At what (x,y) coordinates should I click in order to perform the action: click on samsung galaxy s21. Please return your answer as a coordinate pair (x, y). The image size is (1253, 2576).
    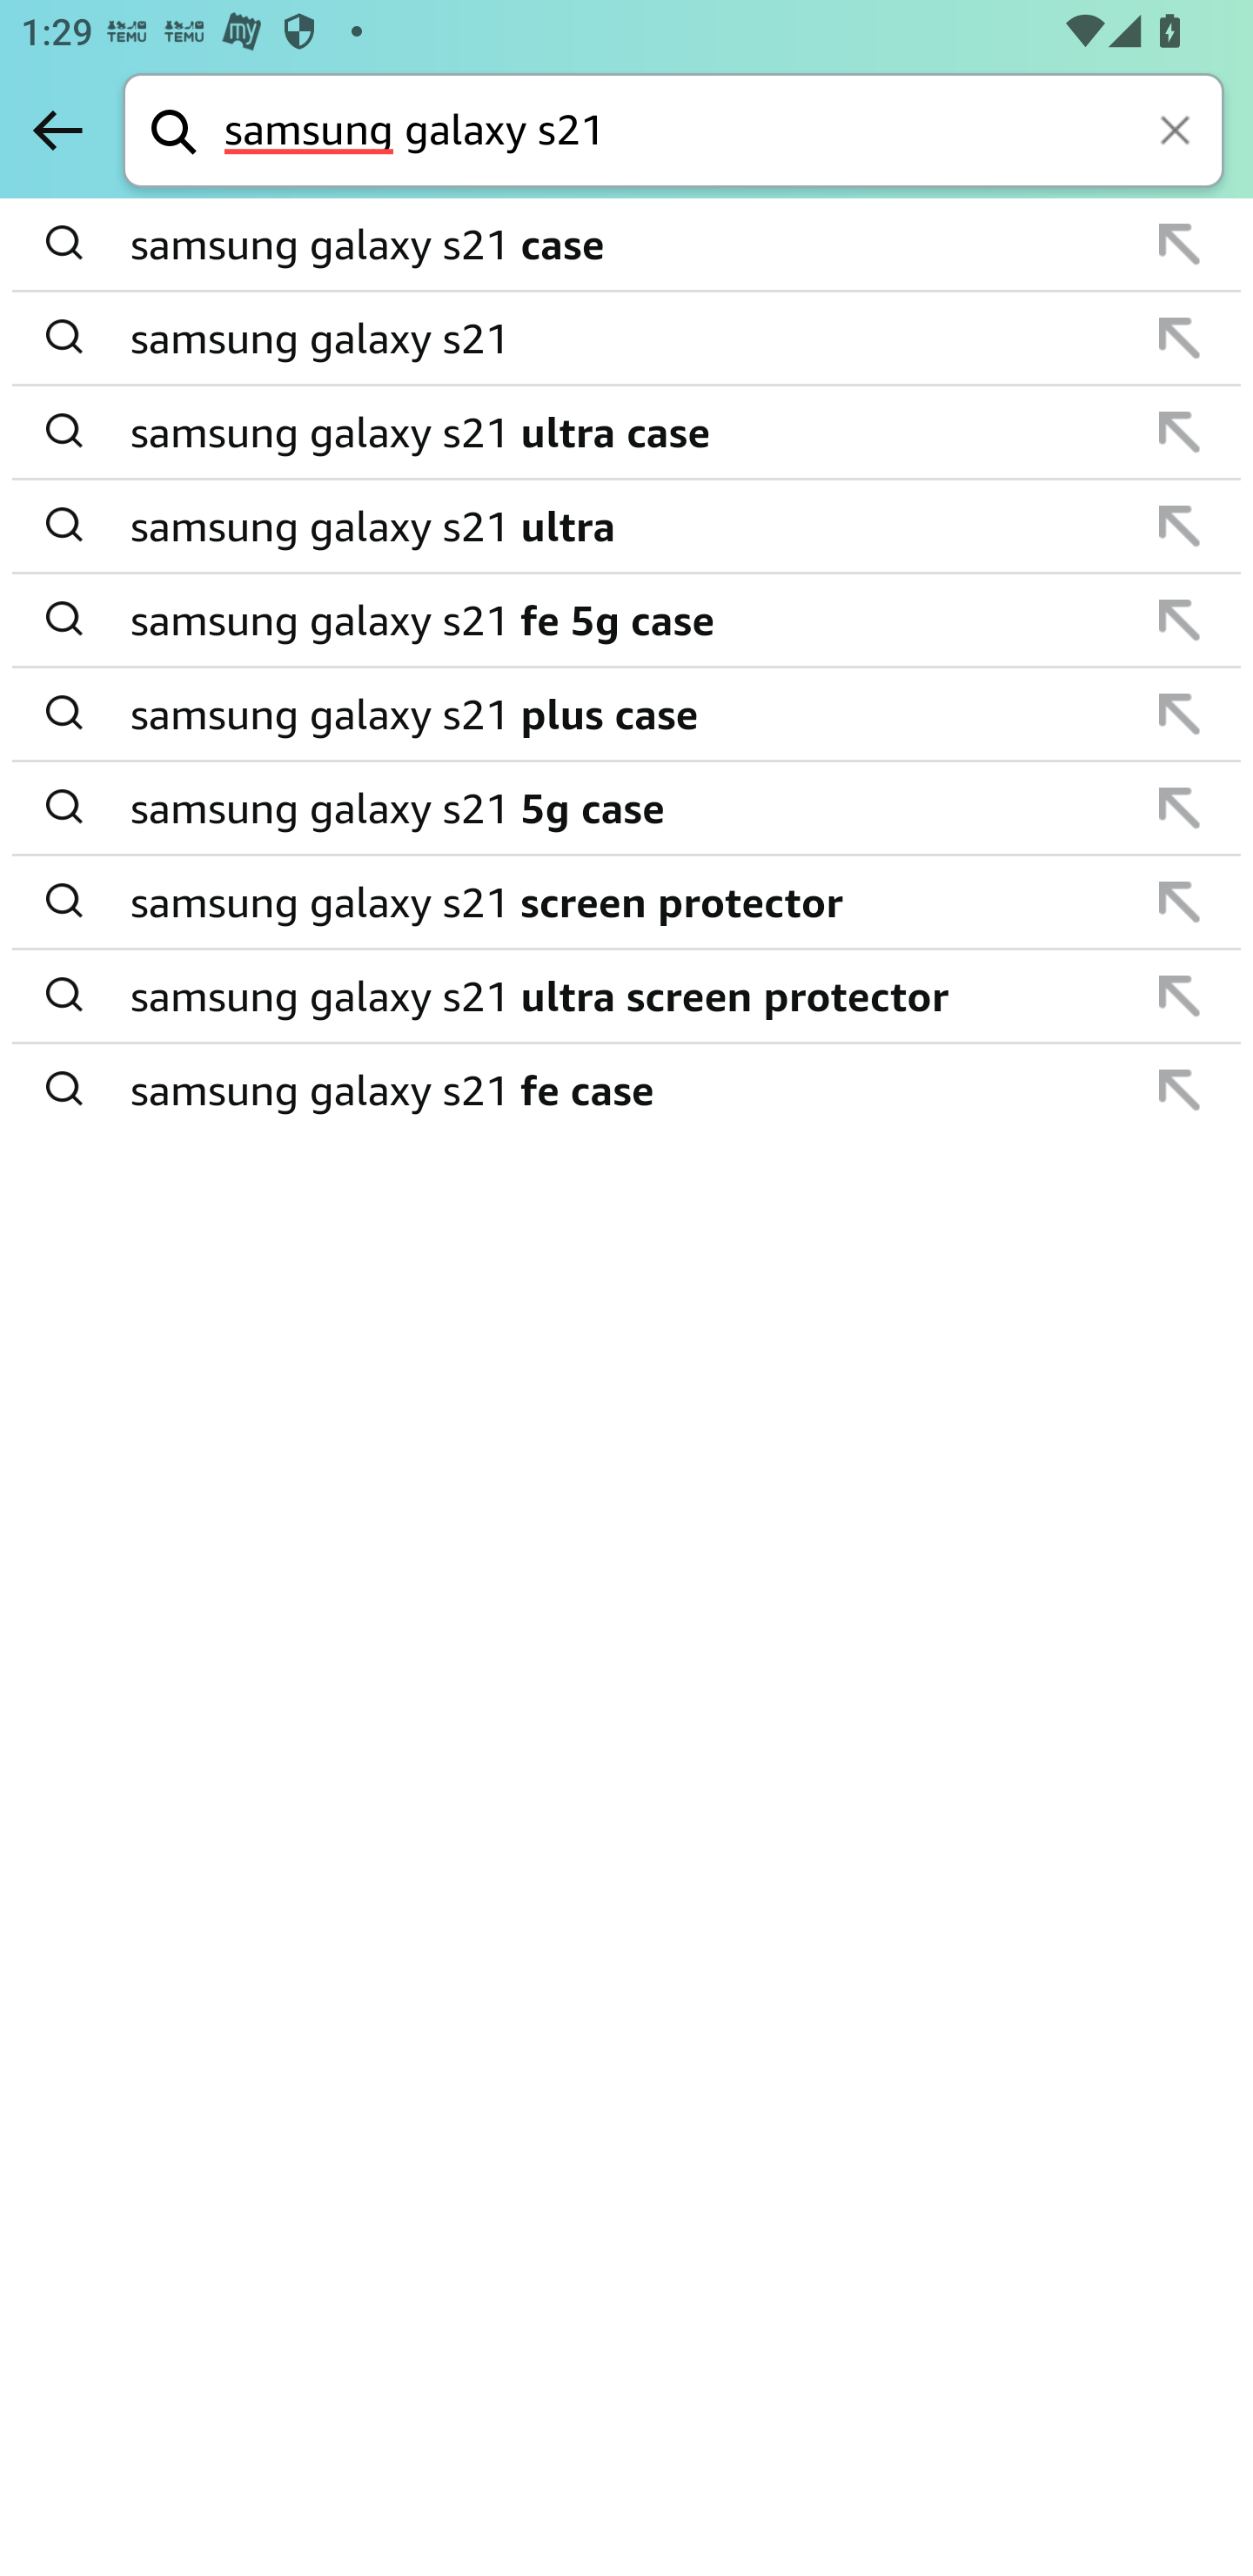
    Looking at the image, I should click on (724, 132).